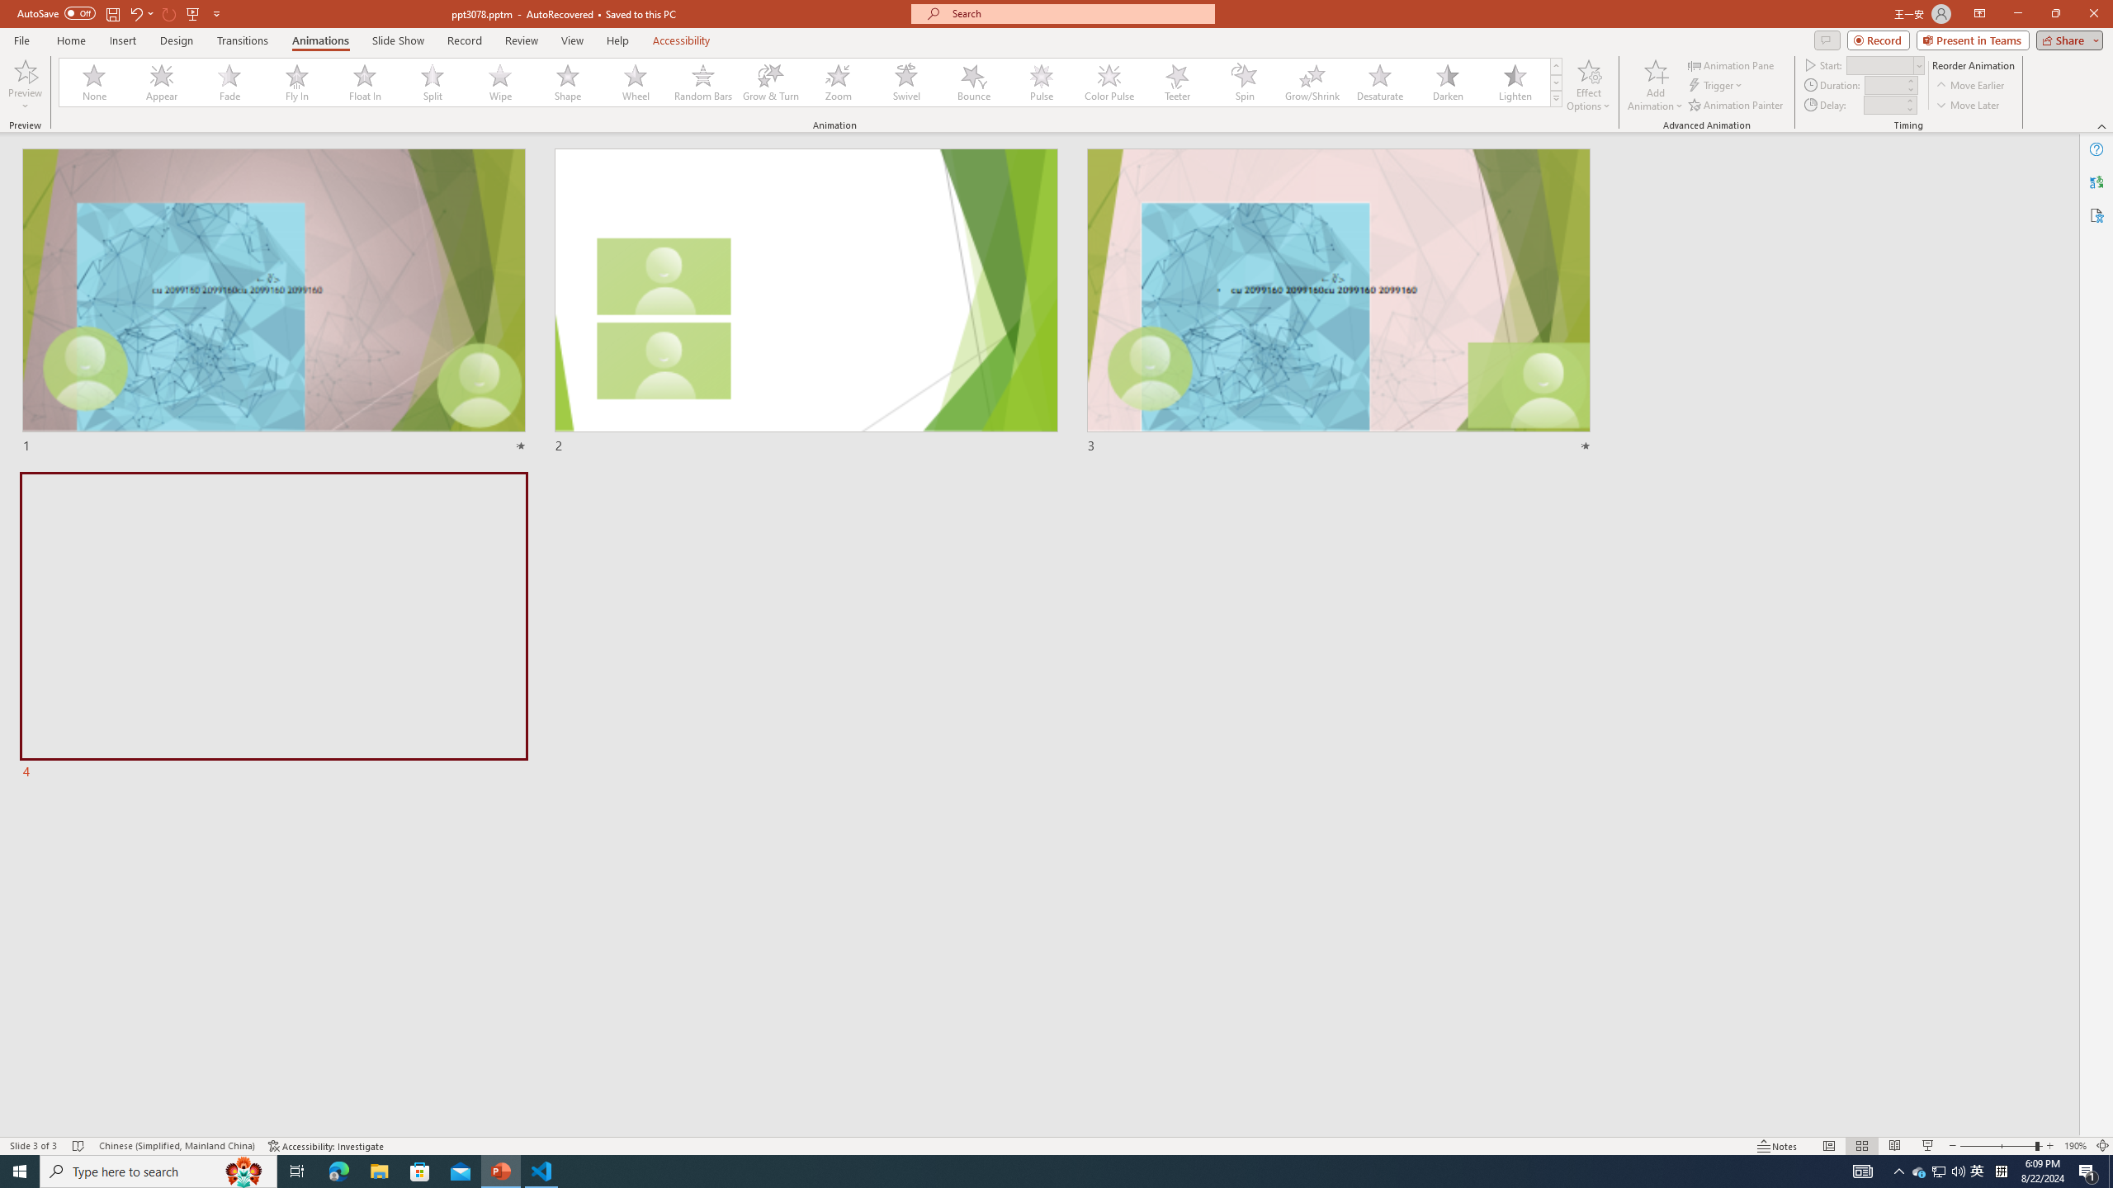 The width and height of the screenshot is (2113, 1188). I want to click on Desaturate, so click(1379, 82).